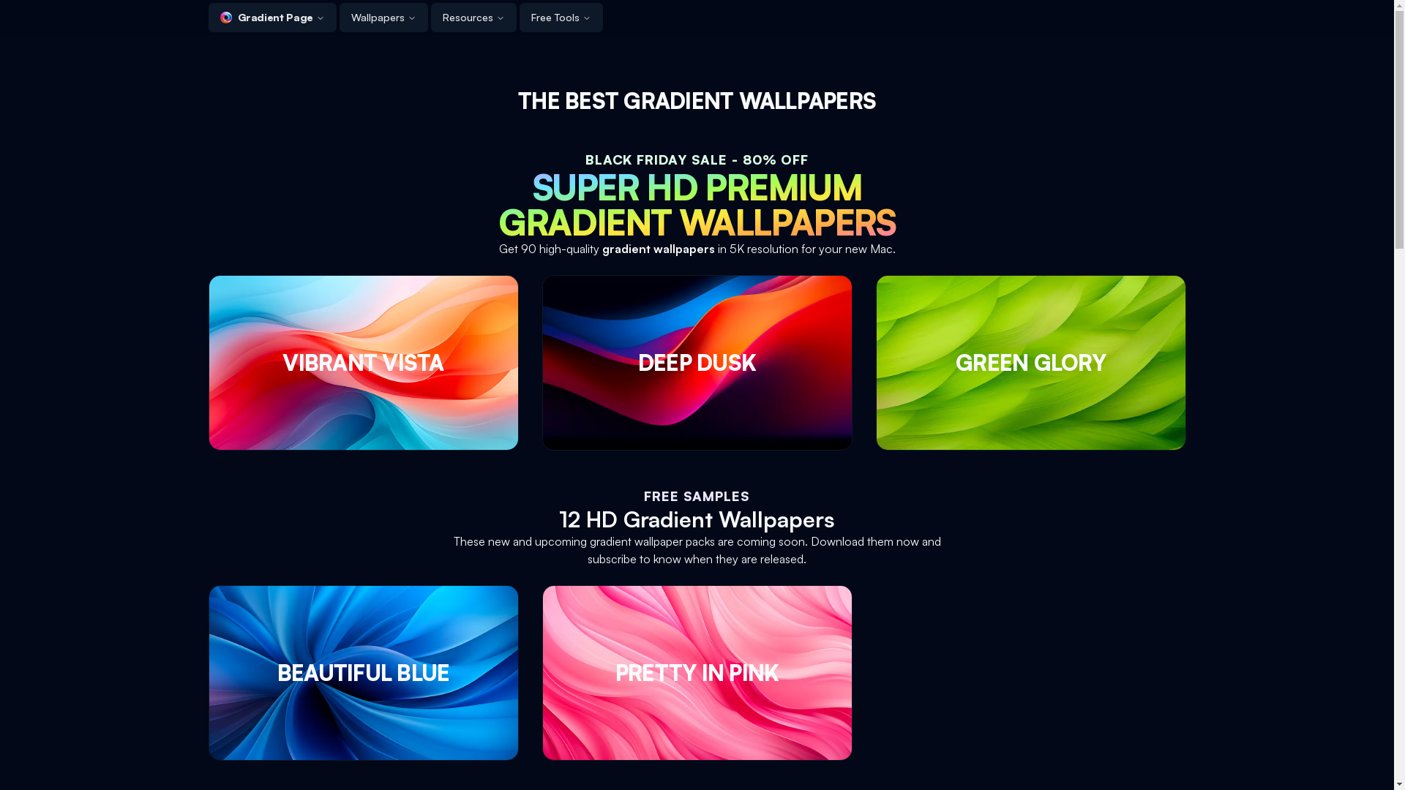 The image size is (1405, 790). Describe the element at coordinates (697, 673) in the screenshot. I see `PRETTY IN PINK` at that location.